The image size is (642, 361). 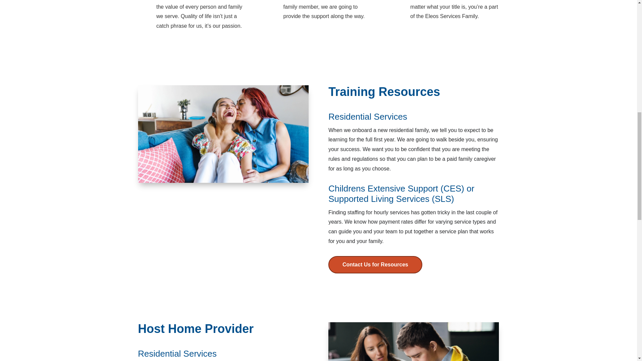 I want to click on Contact Us for Resources, so click(x=375, y=264).